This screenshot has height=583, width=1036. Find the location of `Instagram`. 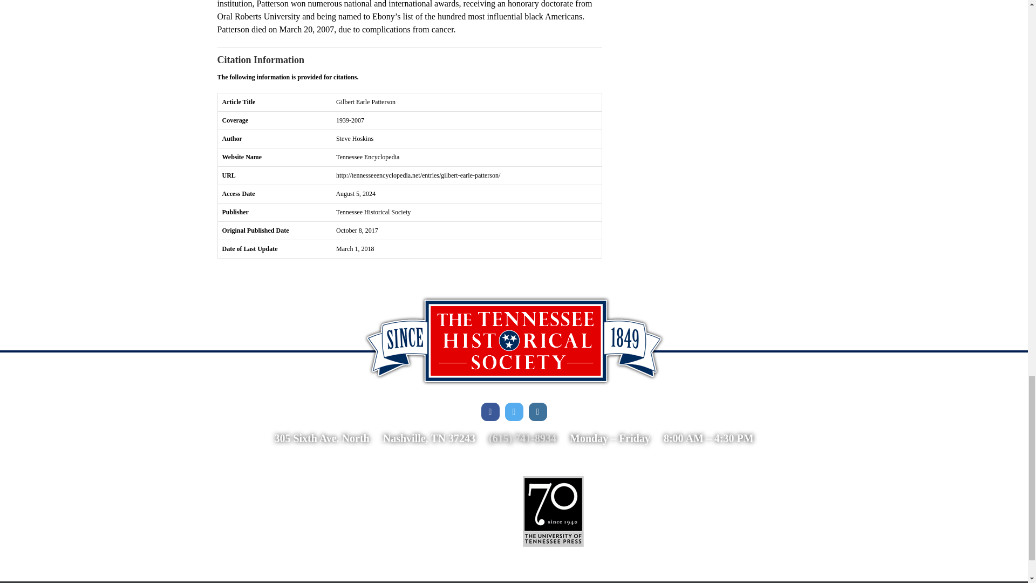

Instagram is located at coordinates (537, 411).